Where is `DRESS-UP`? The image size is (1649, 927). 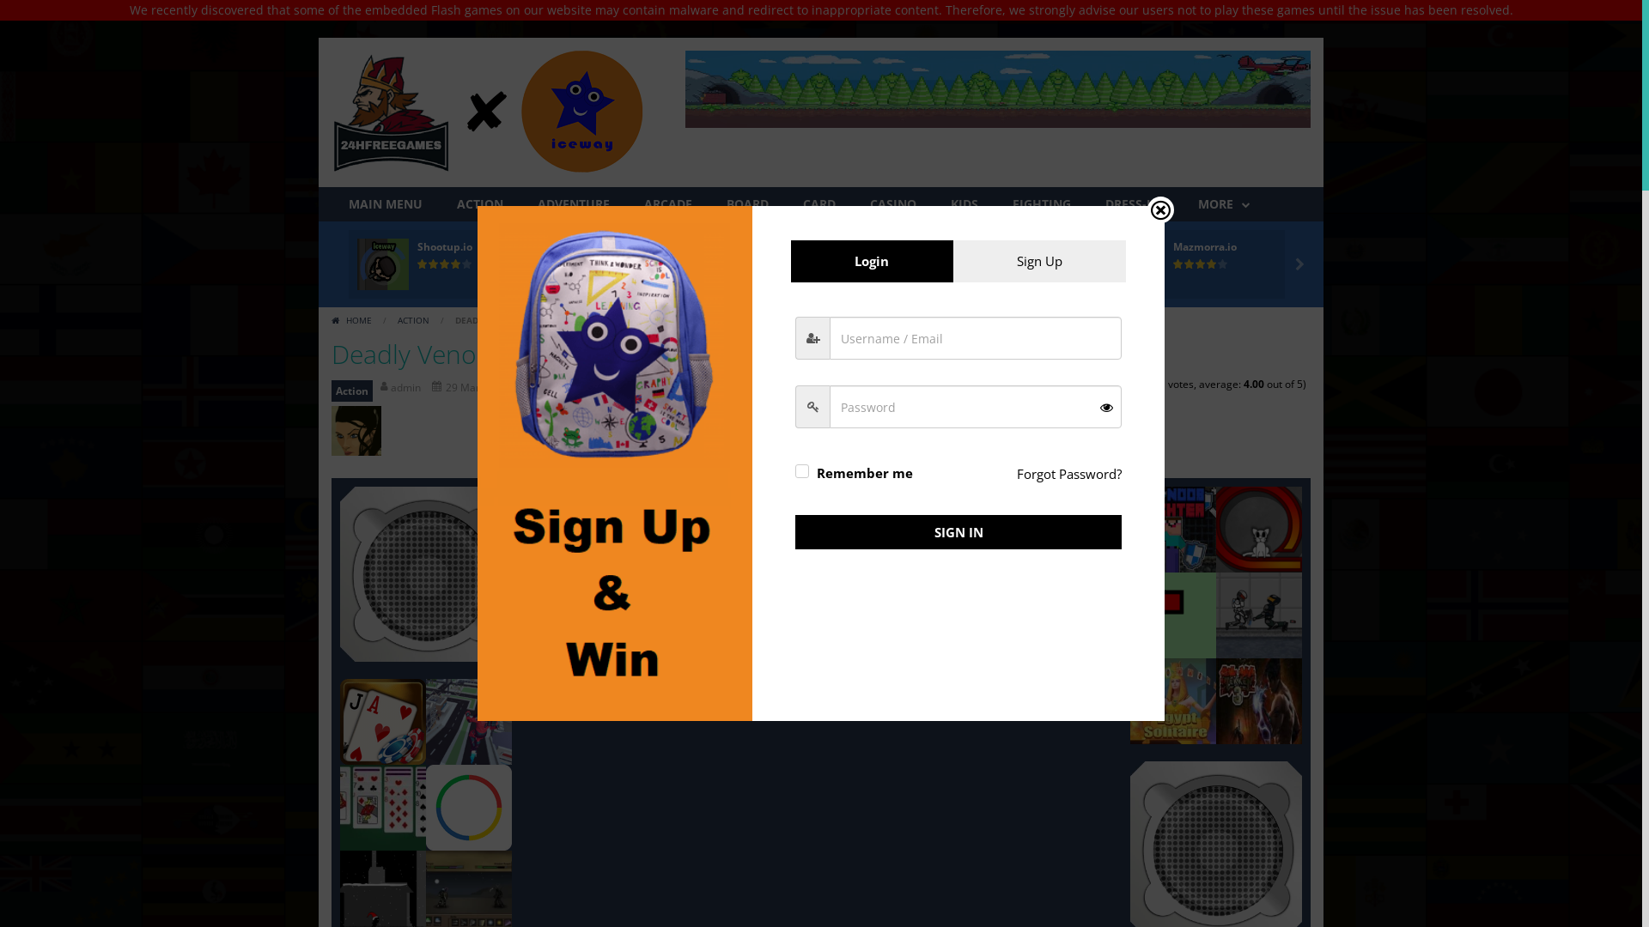 DRESS-UP is located at coordinates (1135, 204).